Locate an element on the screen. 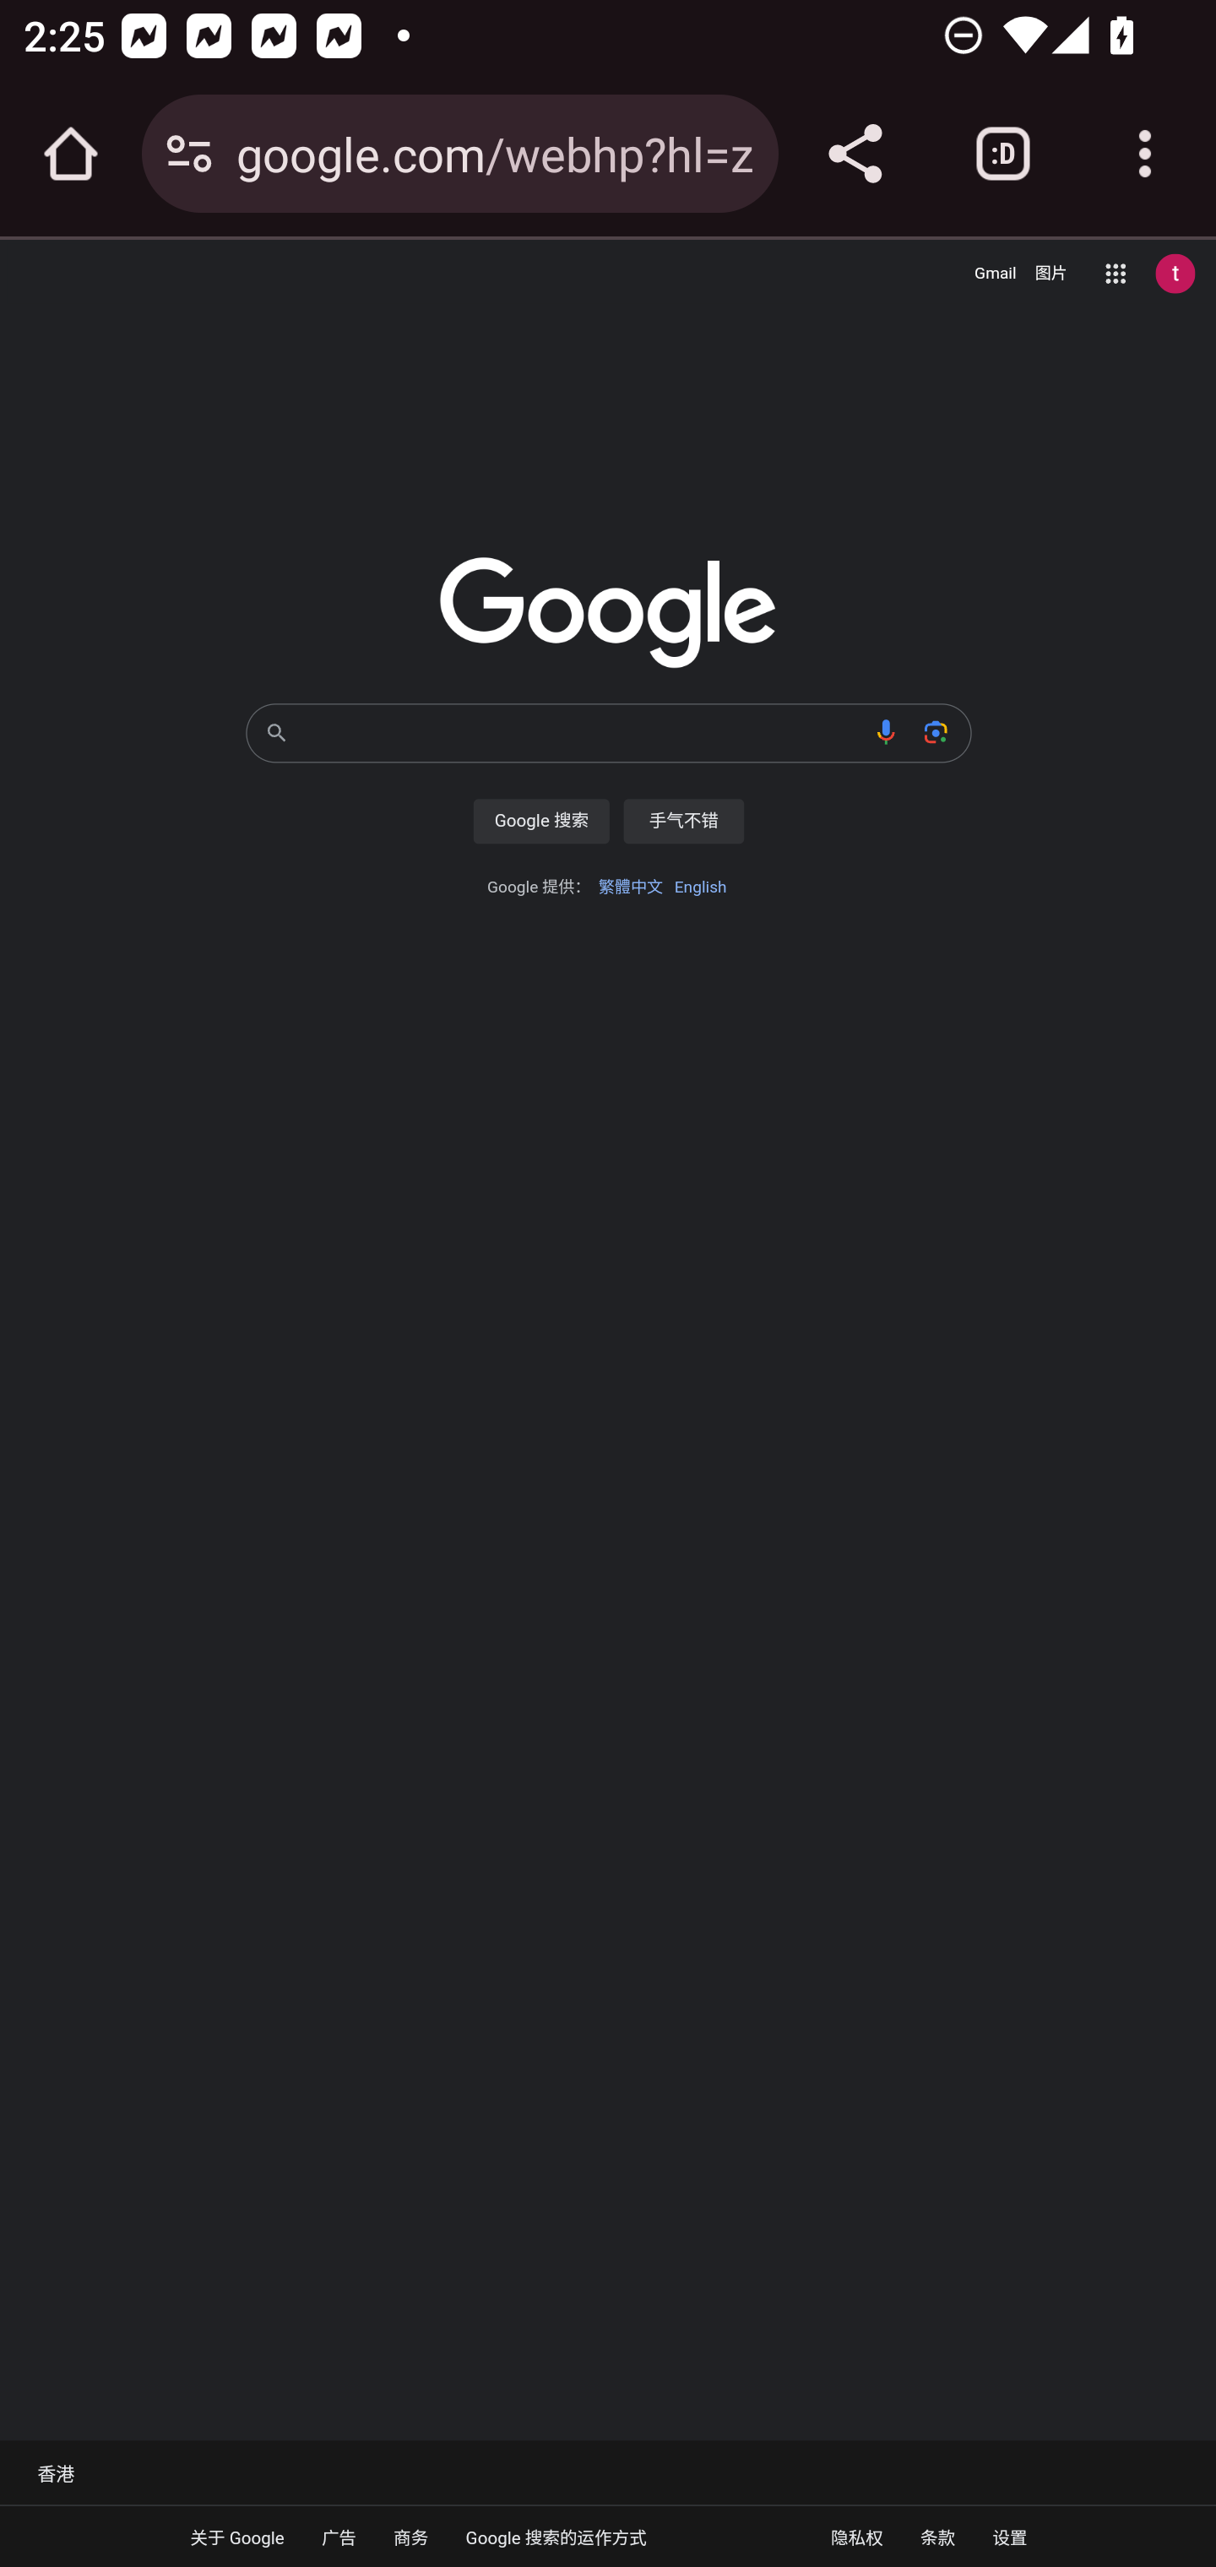 The image size is (1216, 2567). Open the home page is located at coordinates (71, 154).